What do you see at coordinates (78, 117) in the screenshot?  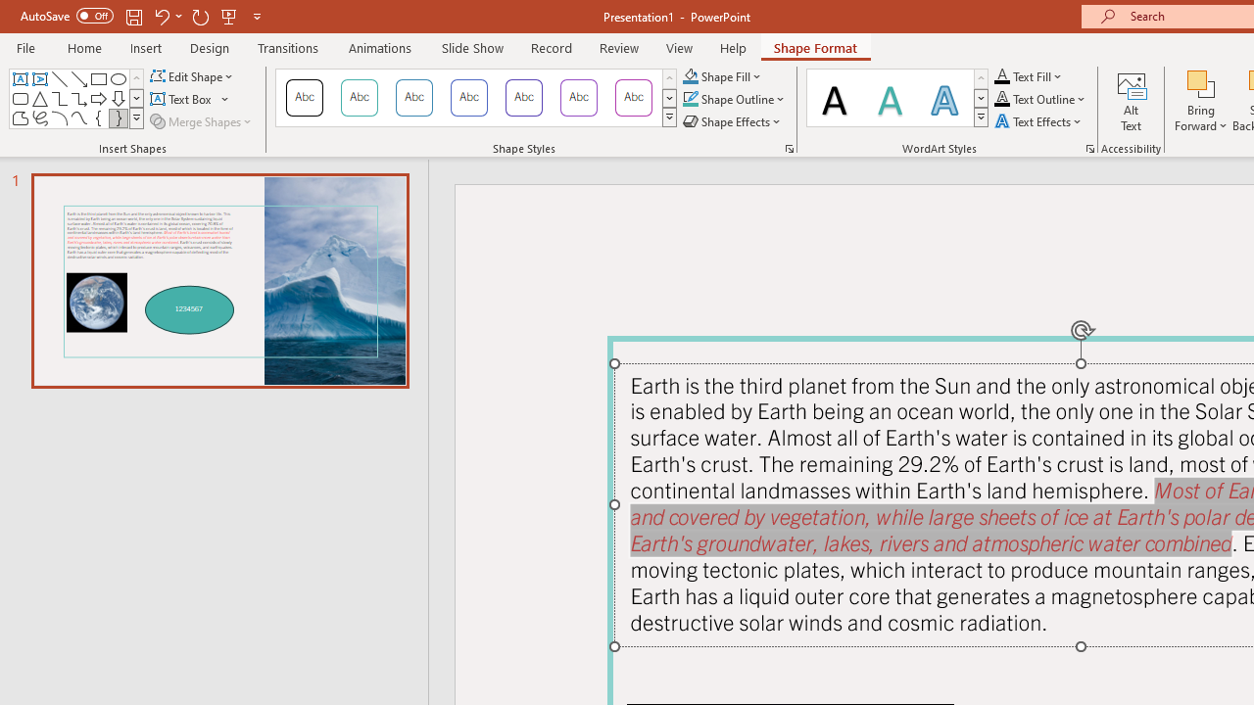 I see `Curve` at bounding box center [78, 117].